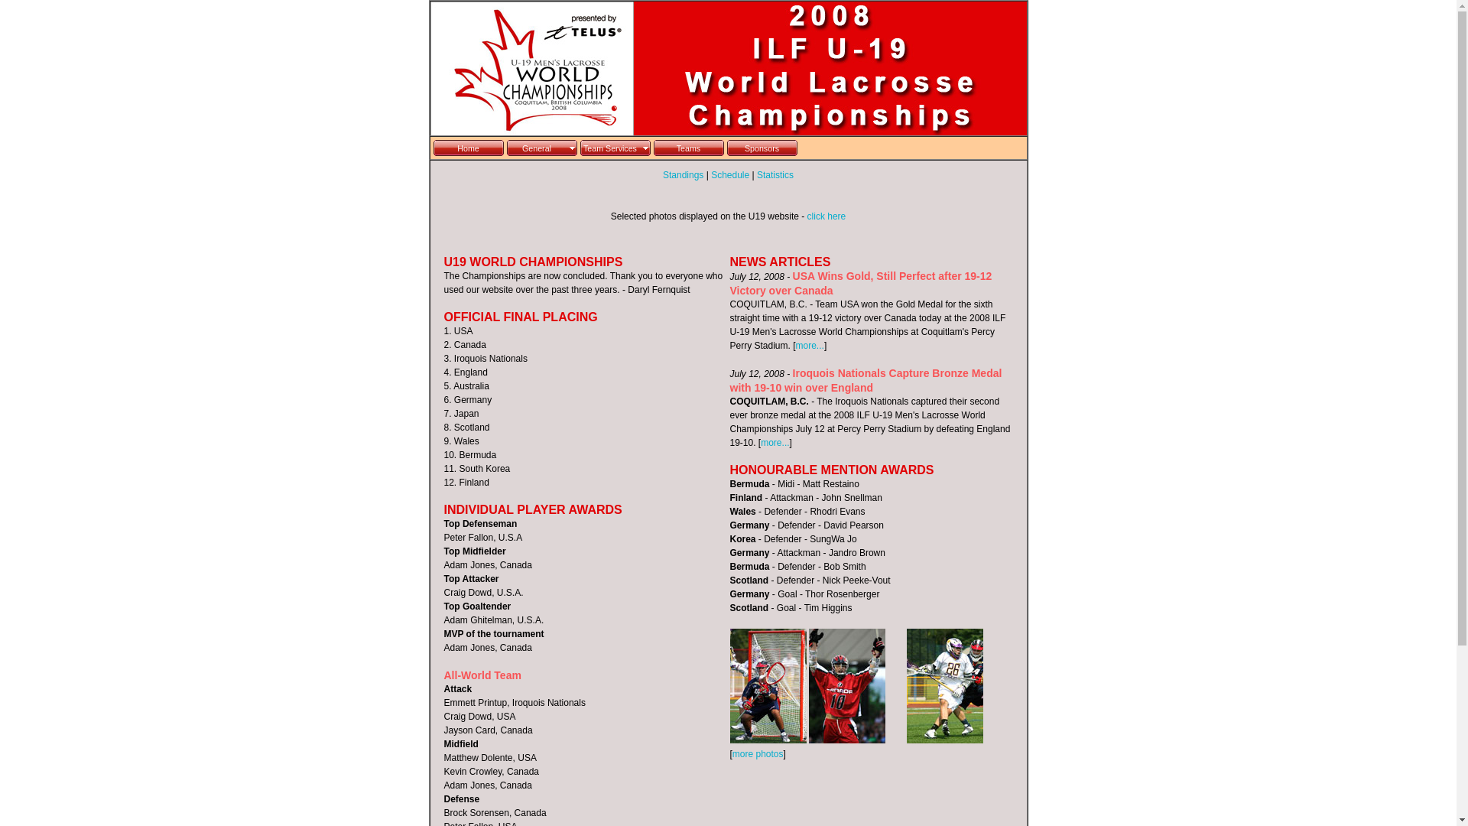 The width and height of the screenshot is (1468, 826). What do you see at coordinates (775, 443) in the screenshot?
I see `more...` at bounding box center [775, 443].